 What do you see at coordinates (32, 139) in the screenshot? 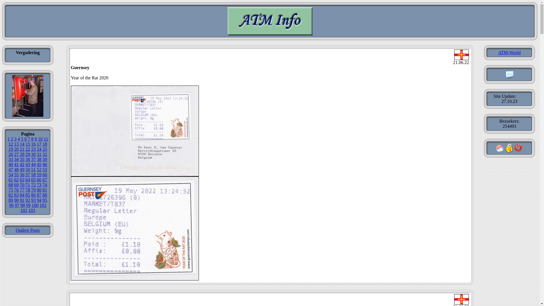
I see `8` at bounding box center [32, 139].